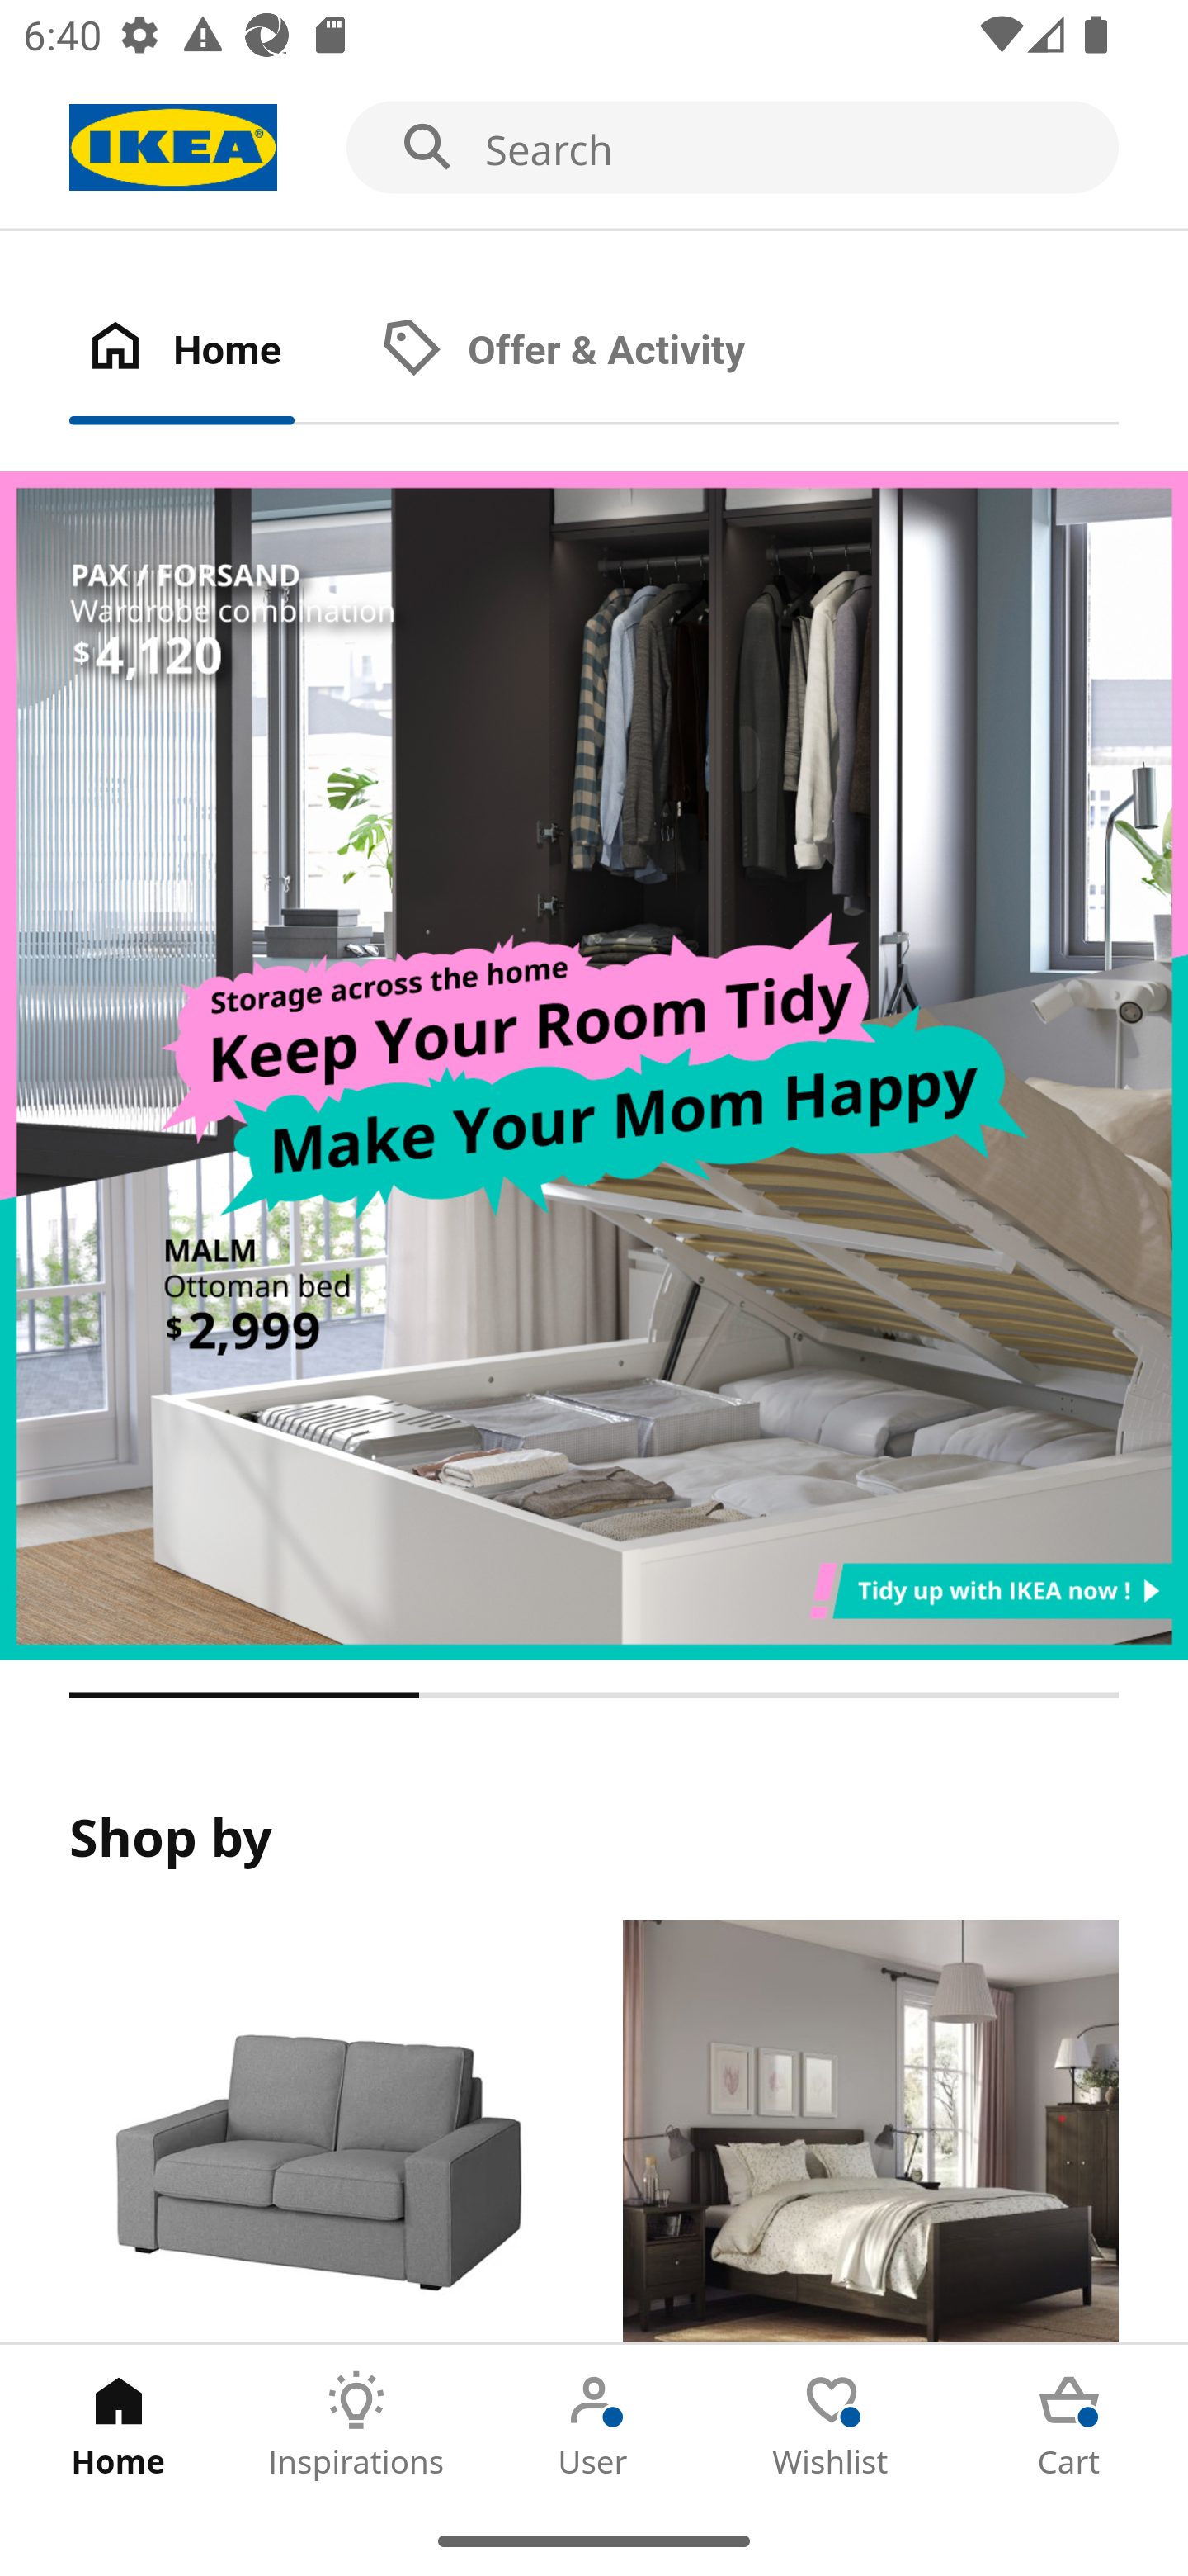 This screenshot has width=1188, height=2576. Describe the element at coordinates (594, 149) in the screenshot. I see `Search` at that location.